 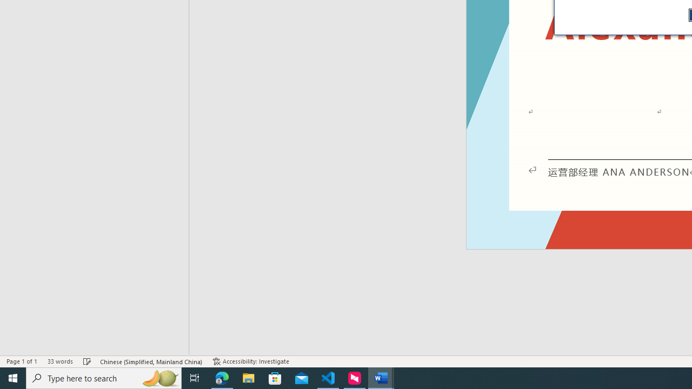 I want to click on Spelling and Grammar Check Checking, so click(x=87, y=361).